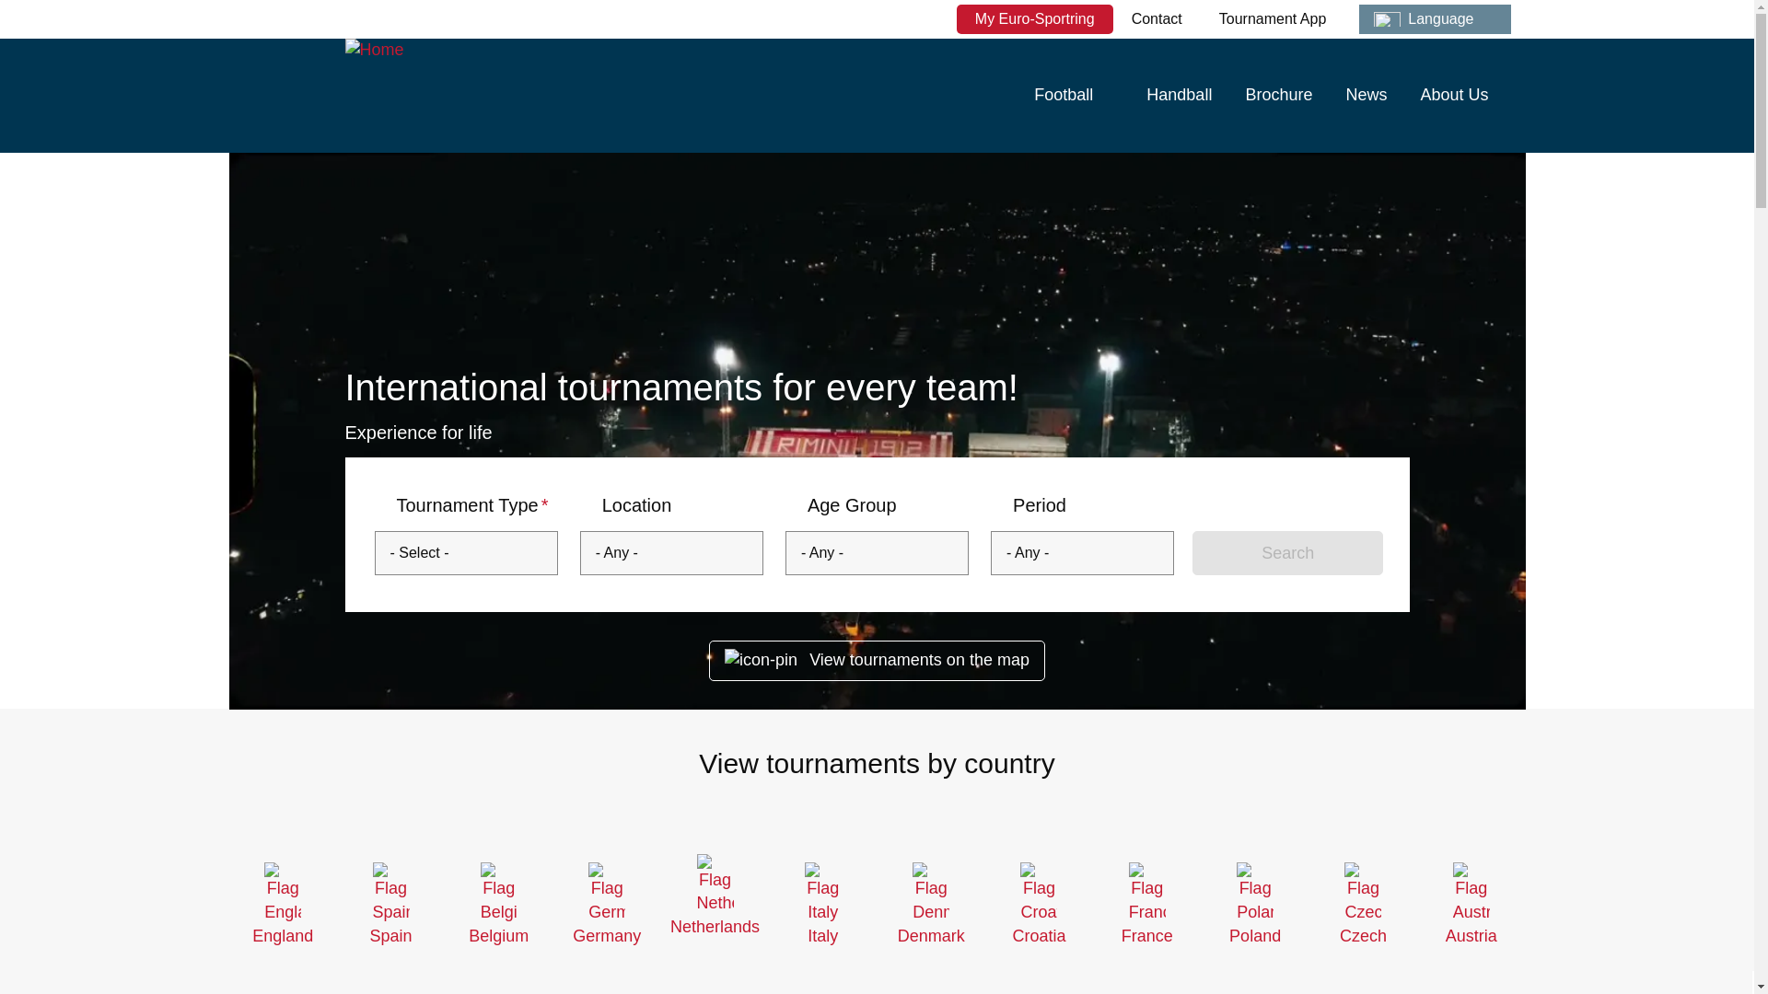 The width and height of the screenshot is (1768, 994). I want to click on Language, so click(1435, 18).